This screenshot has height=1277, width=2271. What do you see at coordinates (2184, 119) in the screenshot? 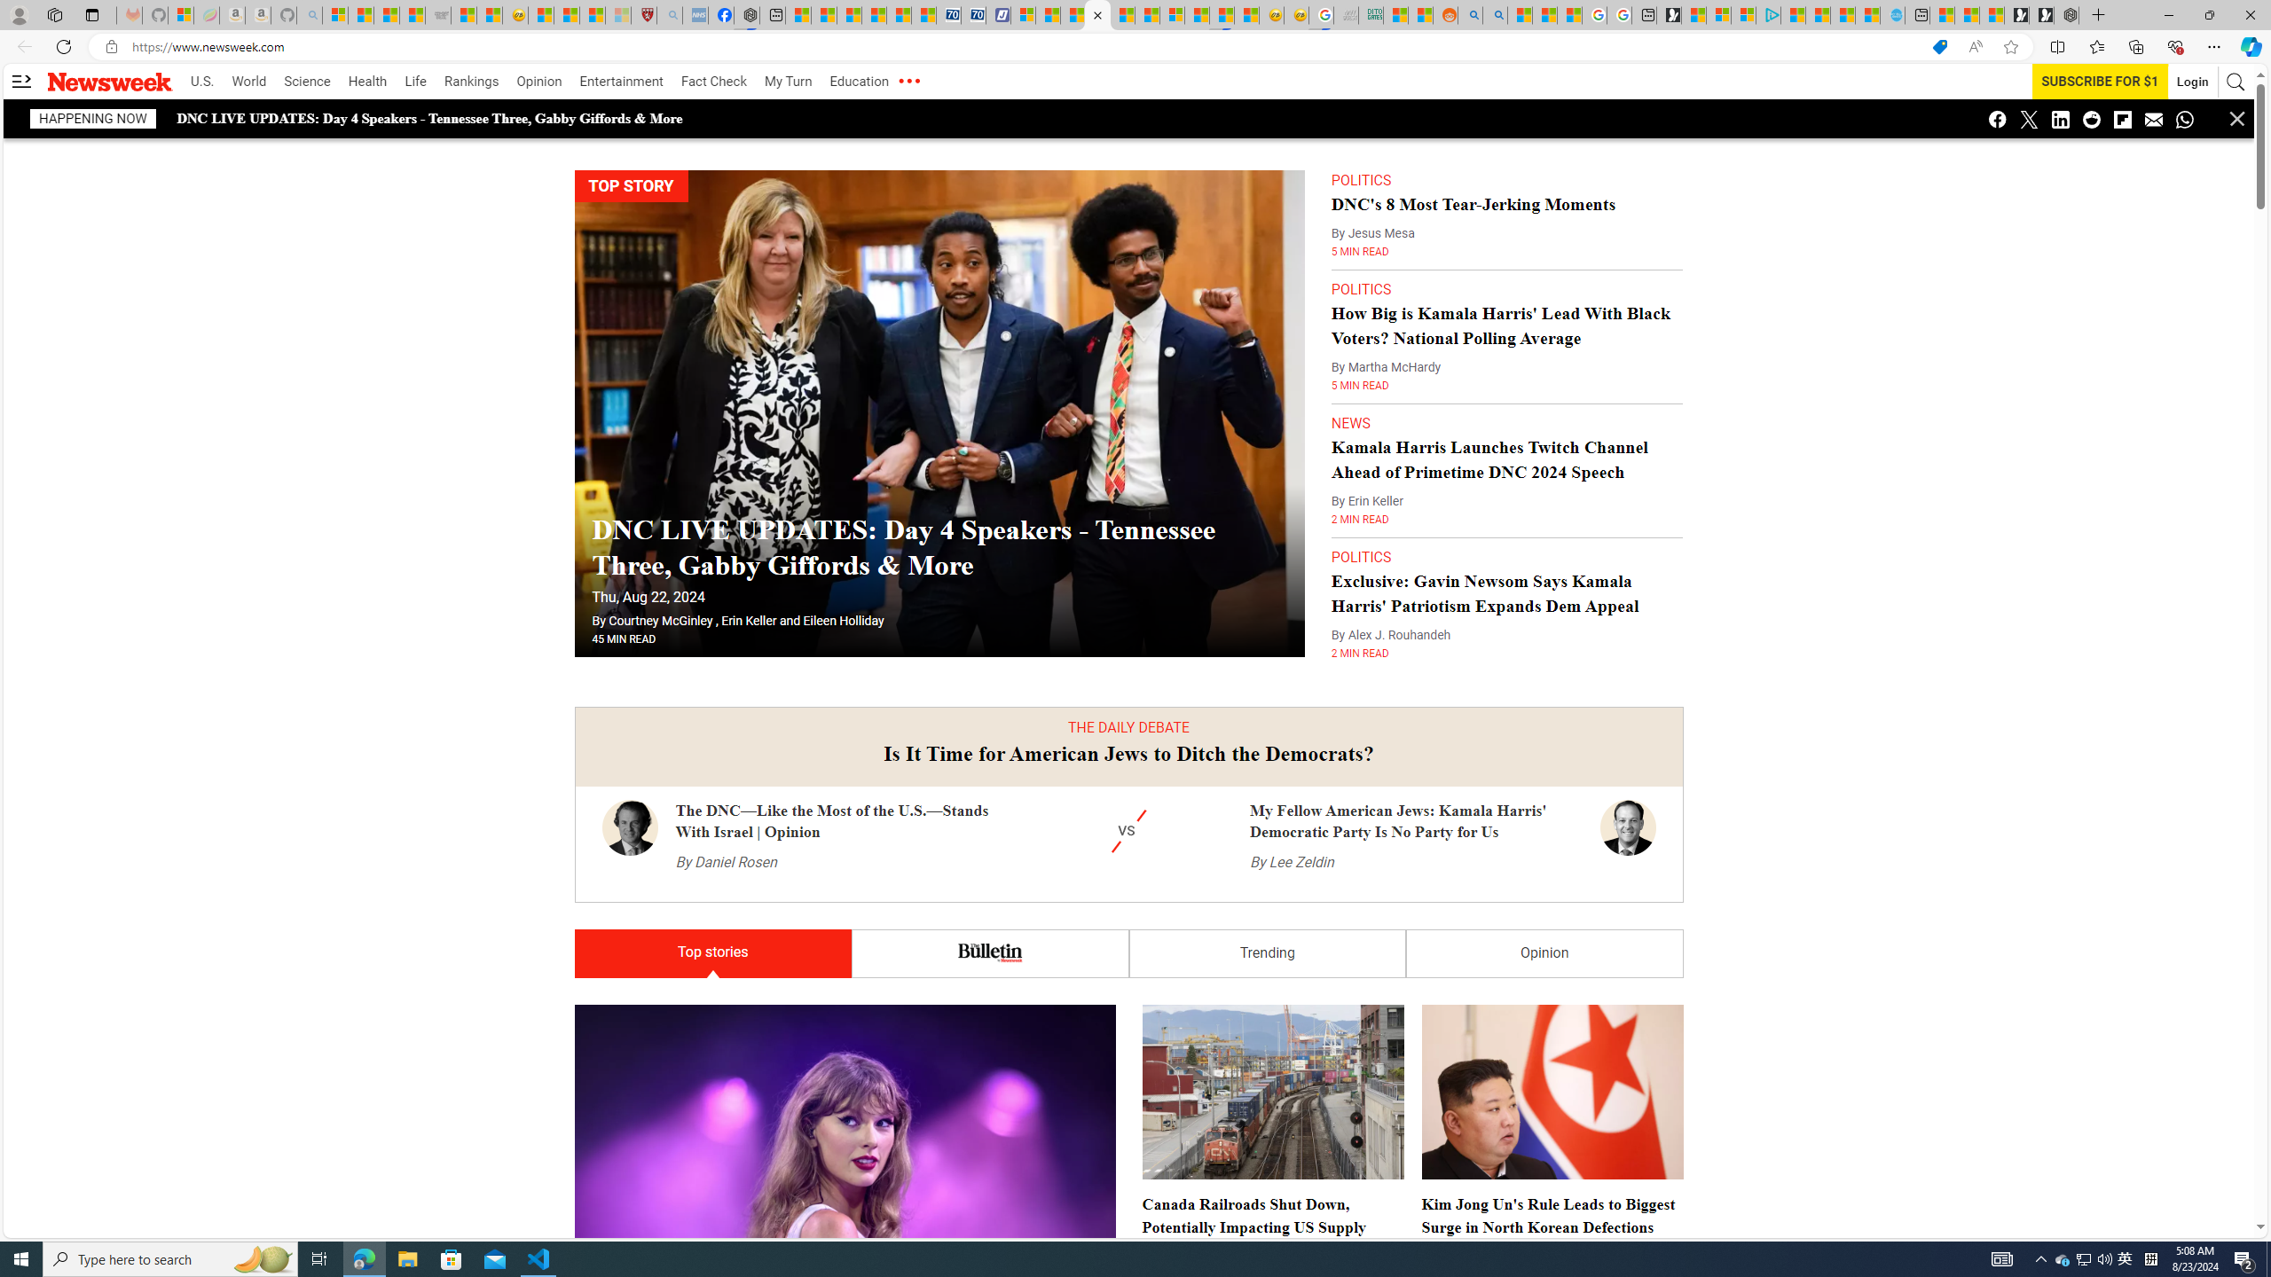
I see `Class: icon-whatsapp` at bounding box center [2184, 119].